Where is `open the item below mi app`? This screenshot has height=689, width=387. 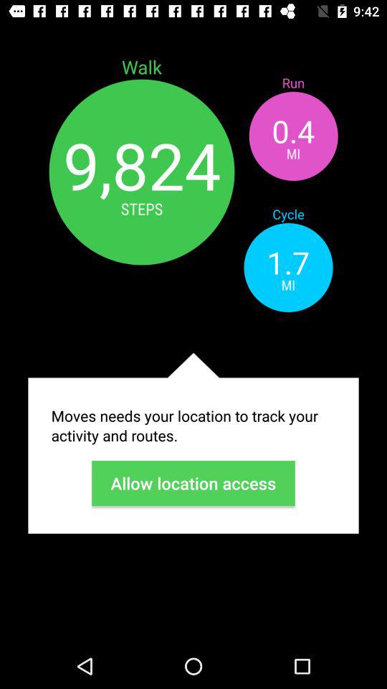 open the item below mi app is located at coordinates (193, 426).